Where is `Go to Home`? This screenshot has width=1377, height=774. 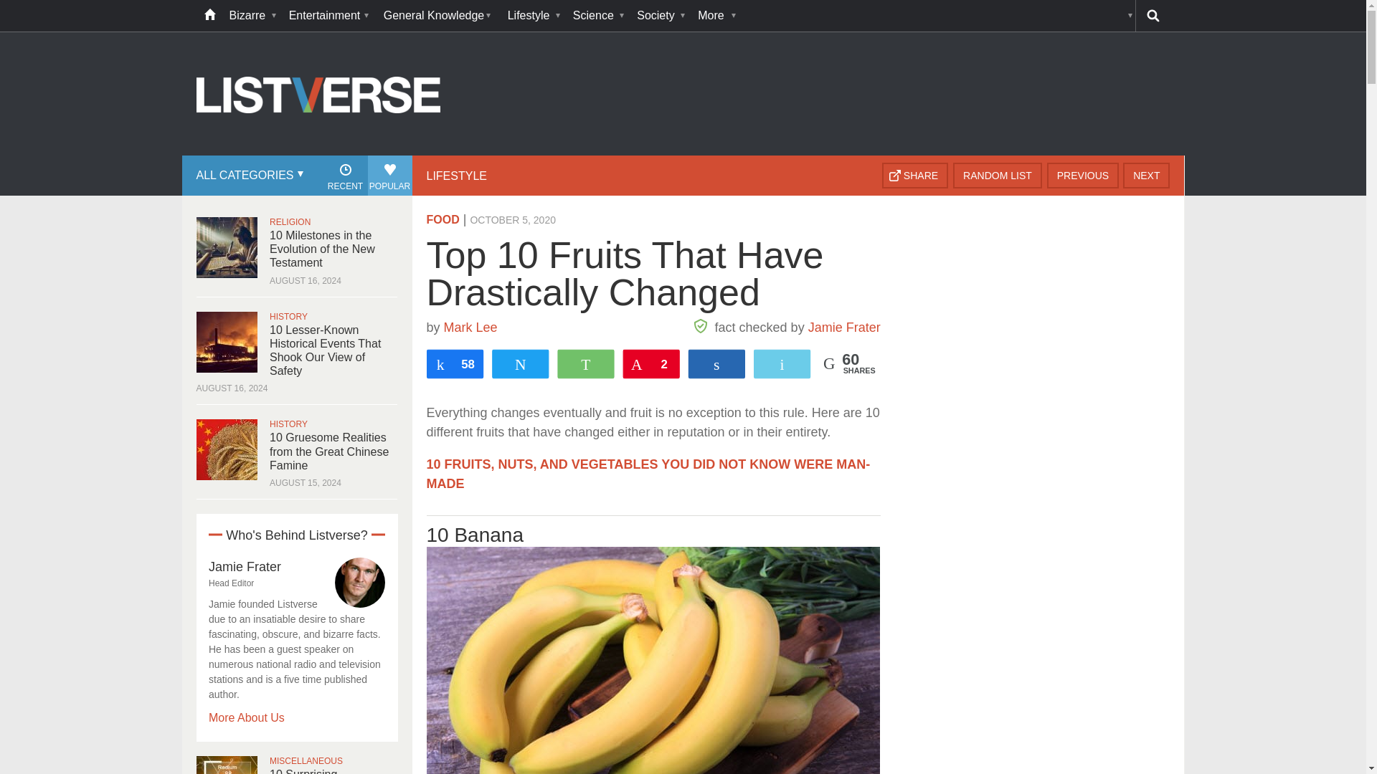 Go to Home is located at coordinates (318, 153).